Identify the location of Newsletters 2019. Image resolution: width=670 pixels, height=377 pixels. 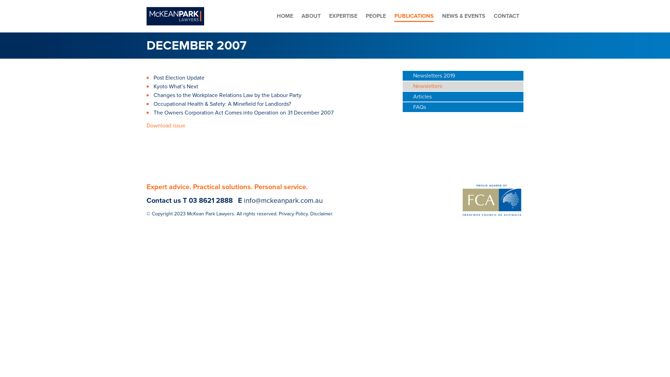
(463, 76).